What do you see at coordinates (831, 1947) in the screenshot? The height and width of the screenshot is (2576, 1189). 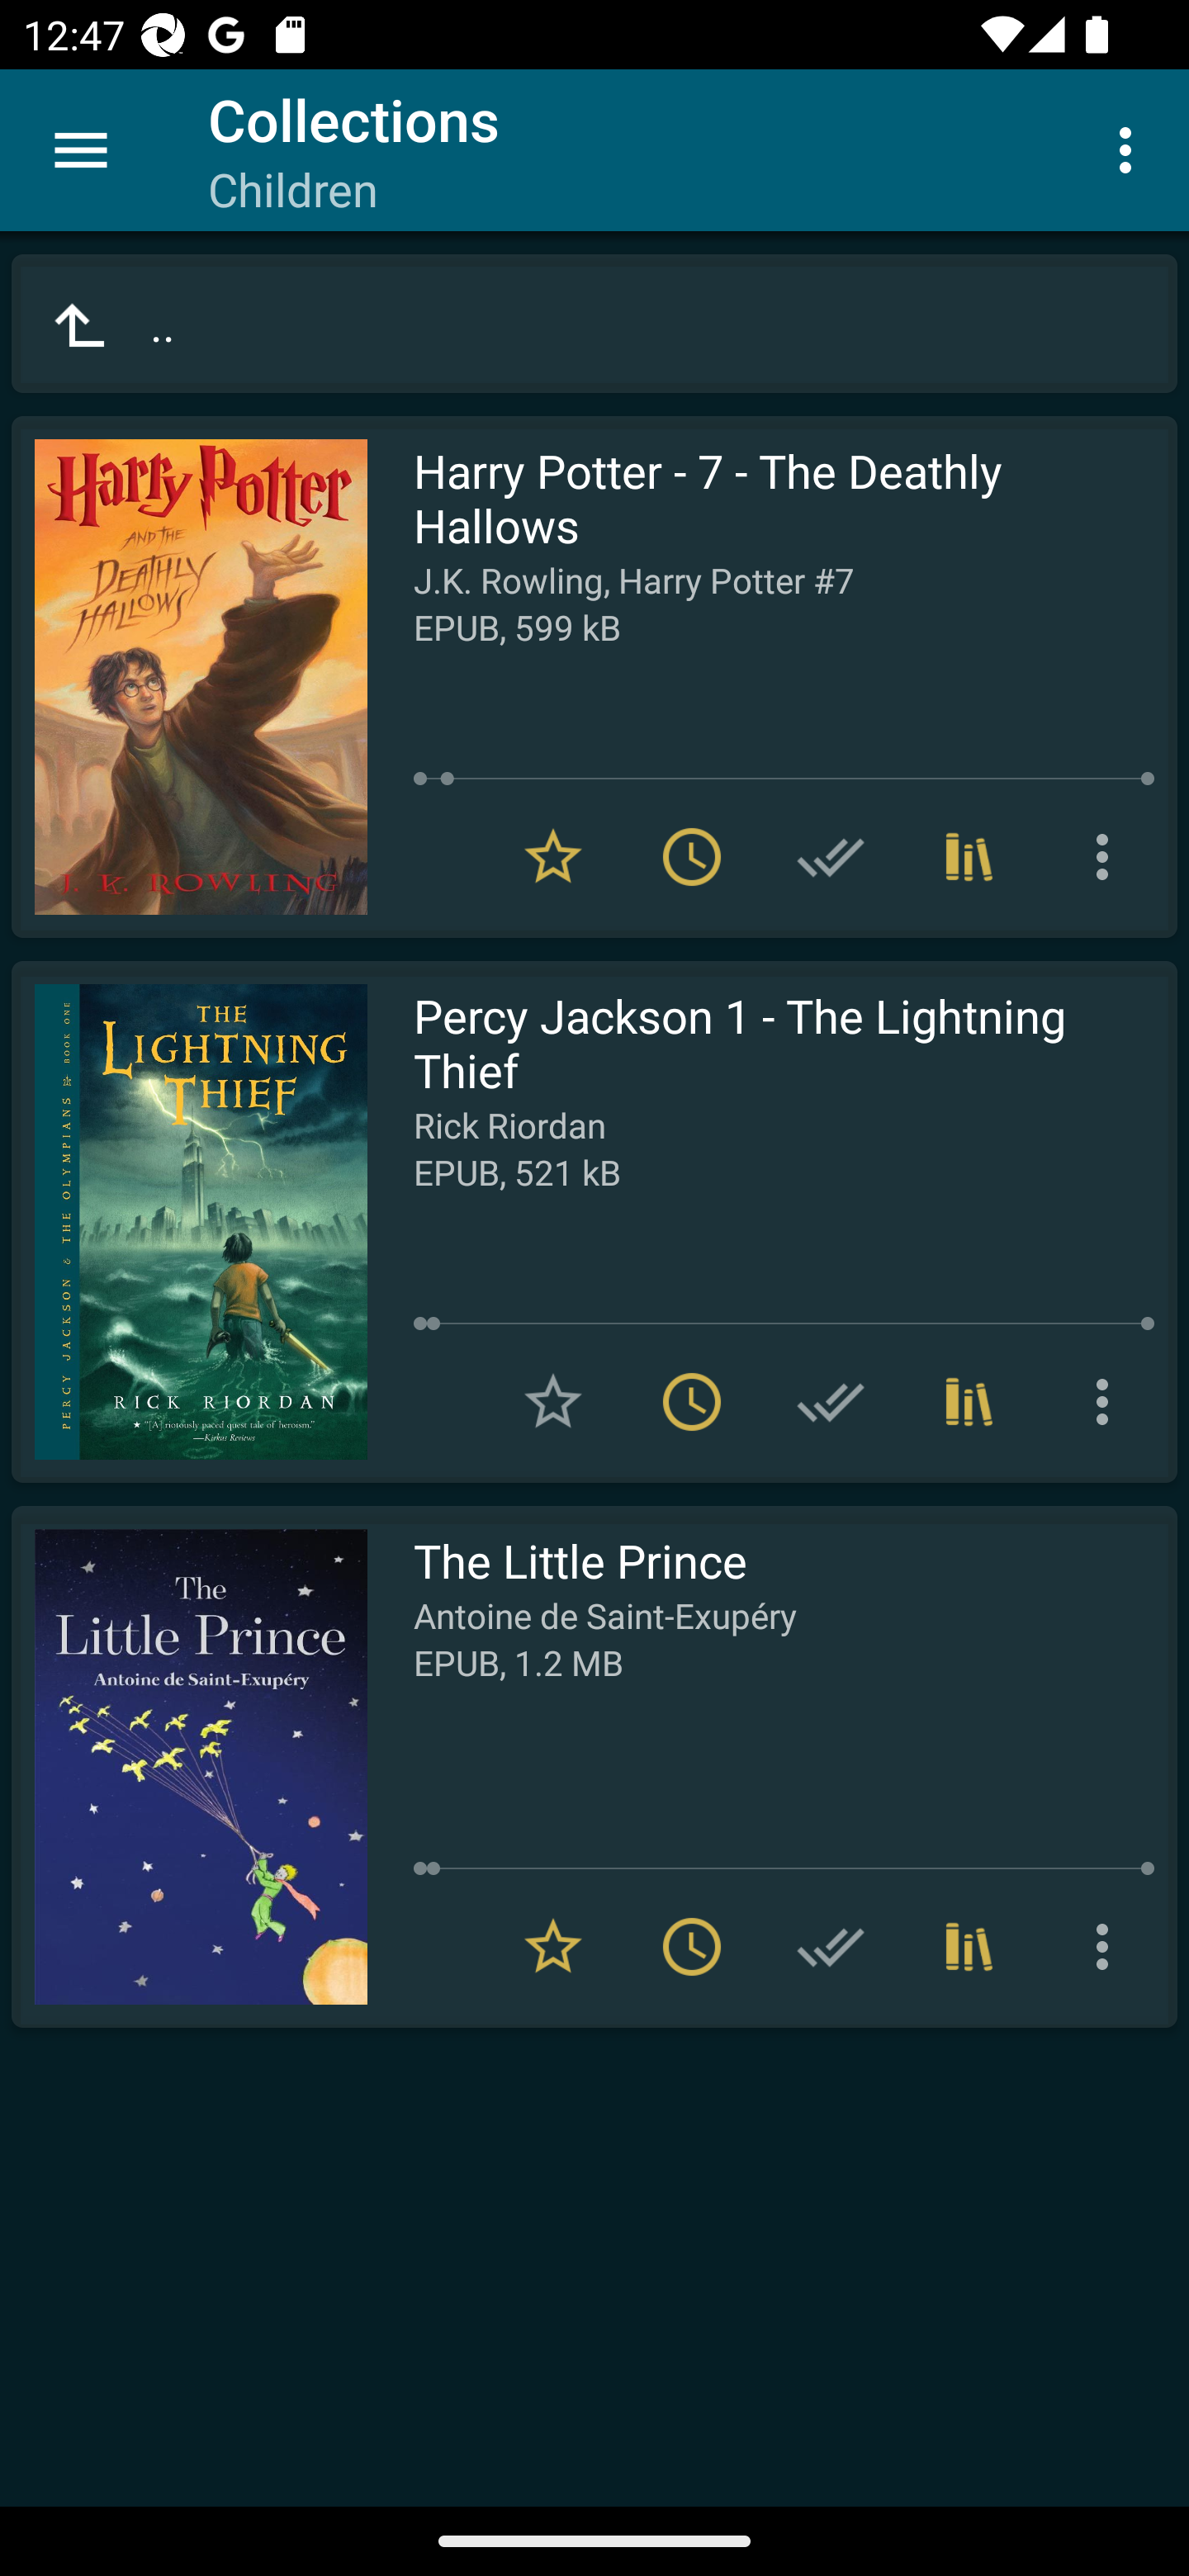 I see `Add to Have read` at bounding box center [831, 1947].